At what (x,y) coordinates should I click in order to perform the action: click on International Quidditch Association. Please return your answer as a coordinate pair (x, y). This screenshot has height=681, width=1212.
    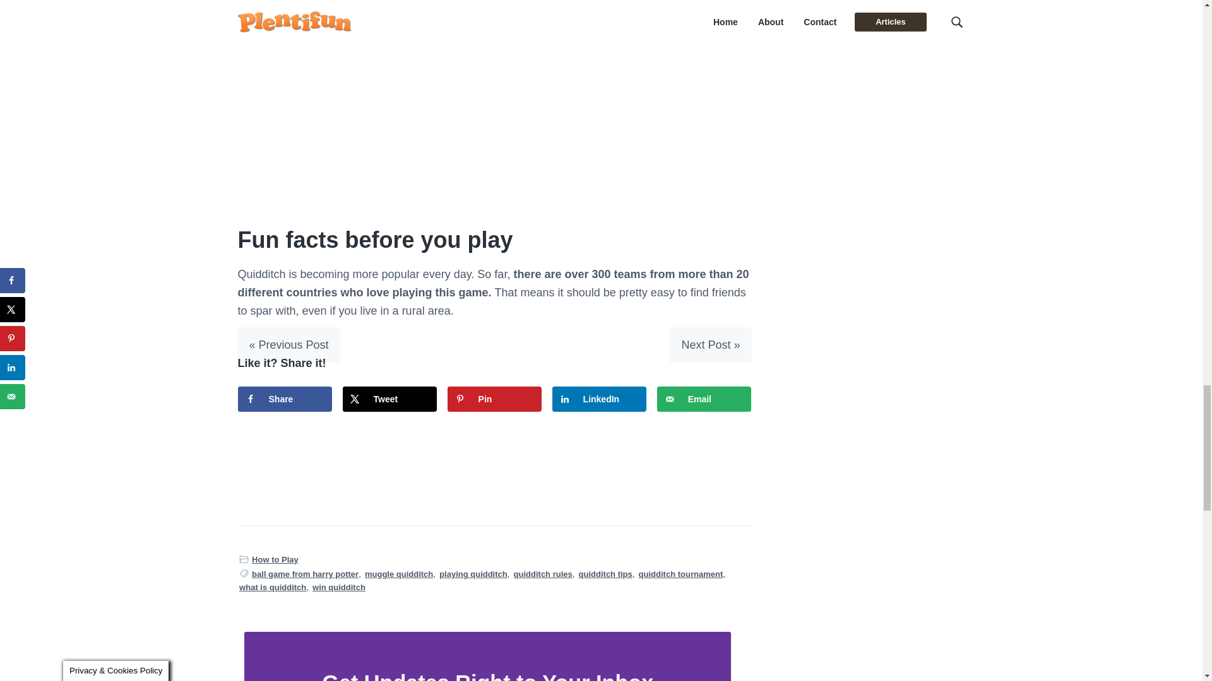
    Looking at the image, I should click on (481, 6).